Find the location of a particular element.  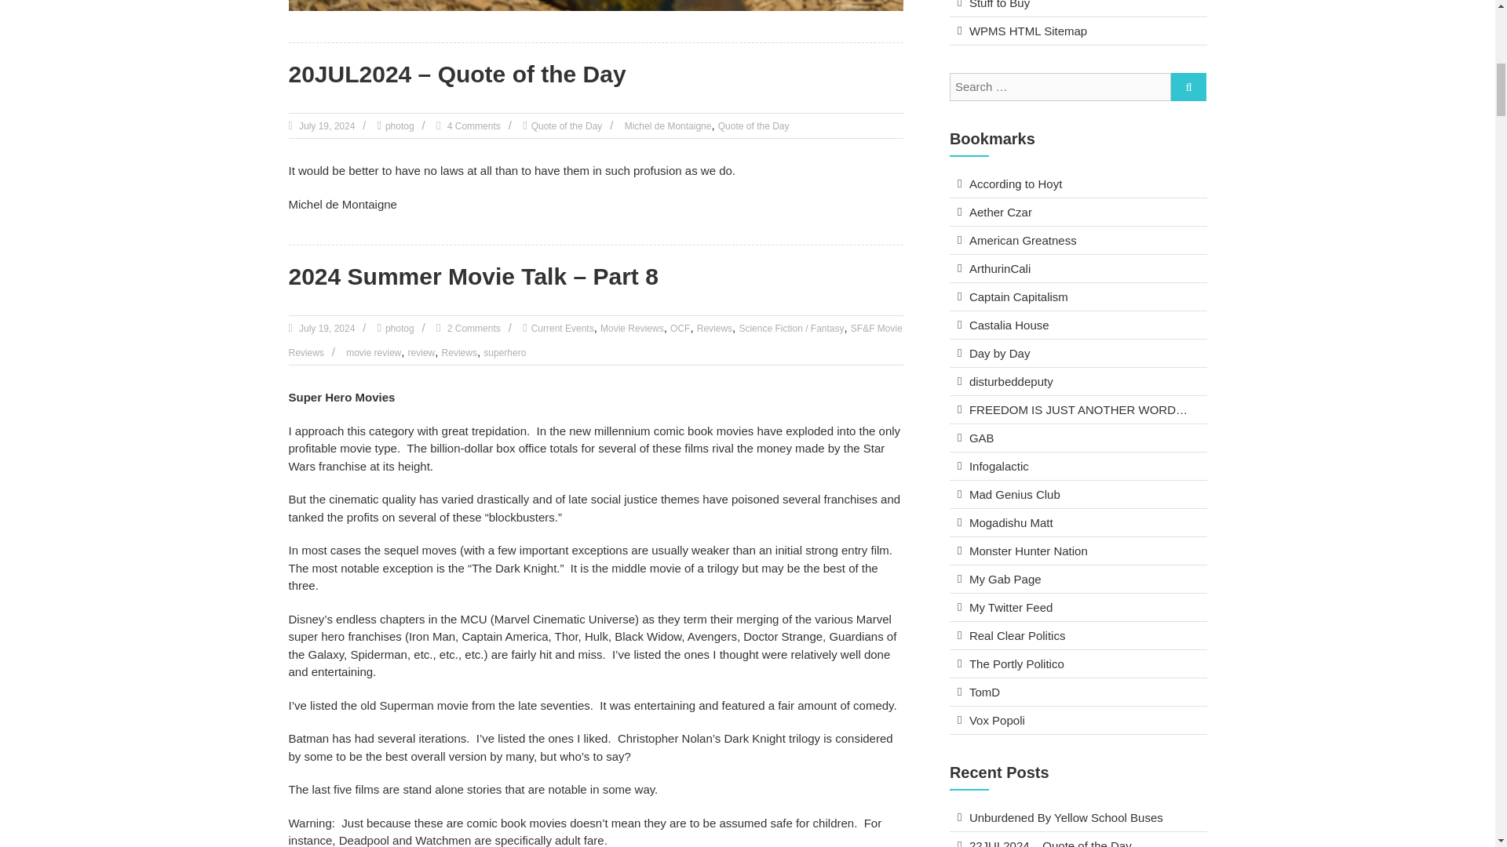

5:00 am is located at coordinates (327, 328).